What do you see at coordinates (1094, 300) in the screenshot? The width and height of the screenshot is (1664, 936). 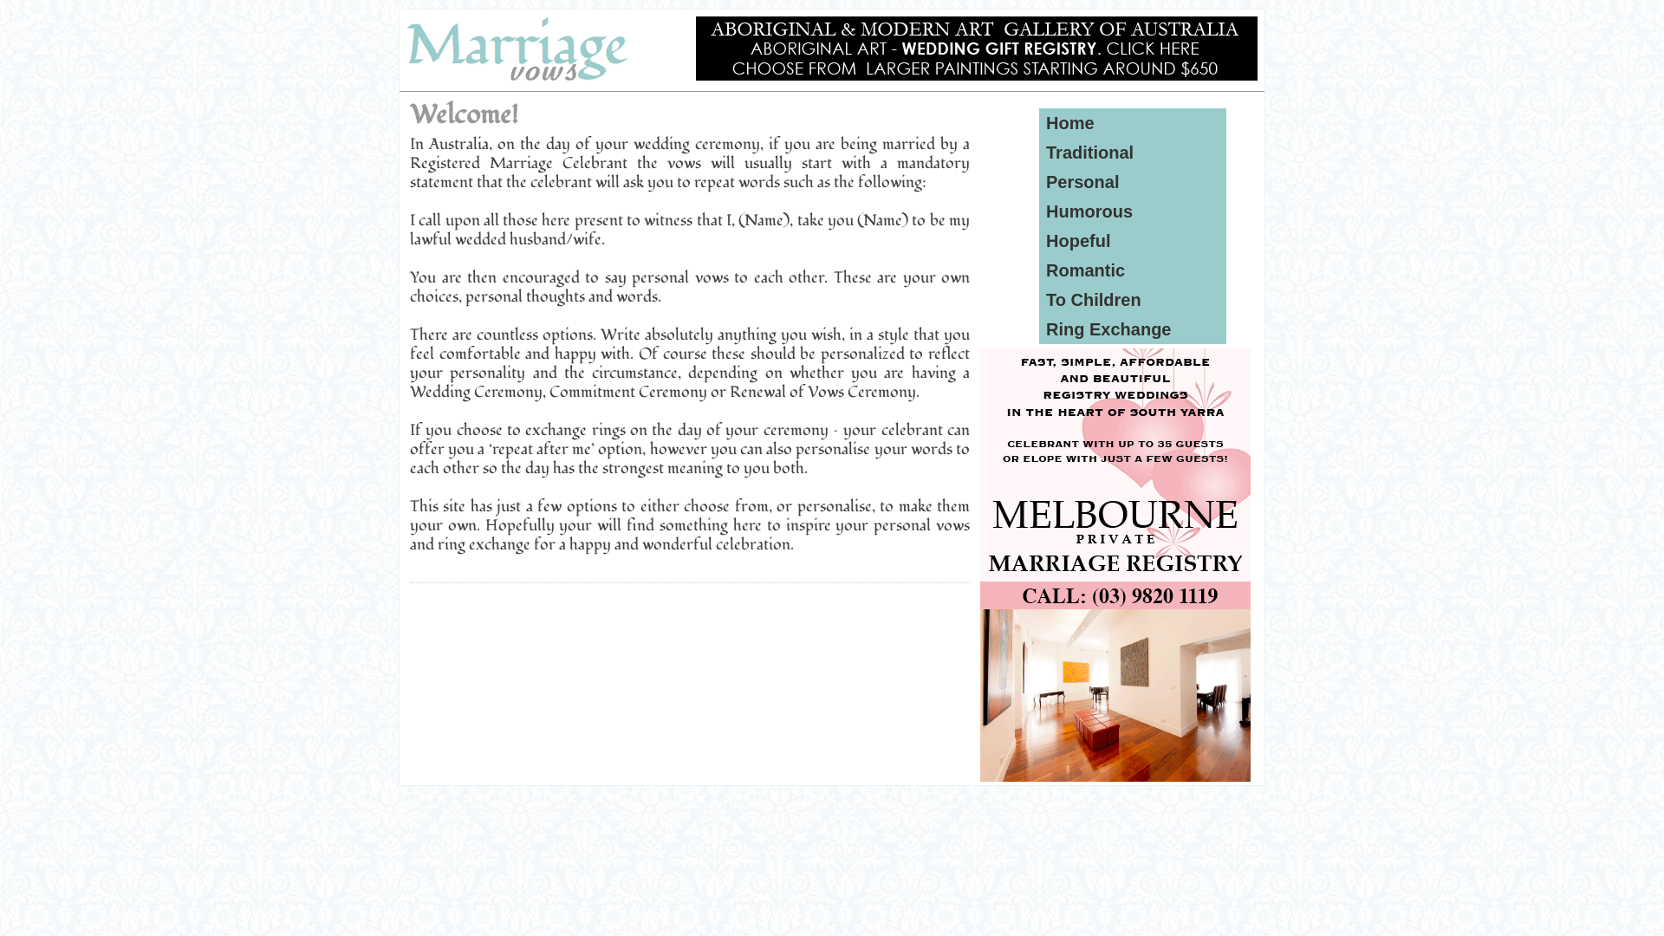 I see `To Children` at bounding box center [1094, 300].